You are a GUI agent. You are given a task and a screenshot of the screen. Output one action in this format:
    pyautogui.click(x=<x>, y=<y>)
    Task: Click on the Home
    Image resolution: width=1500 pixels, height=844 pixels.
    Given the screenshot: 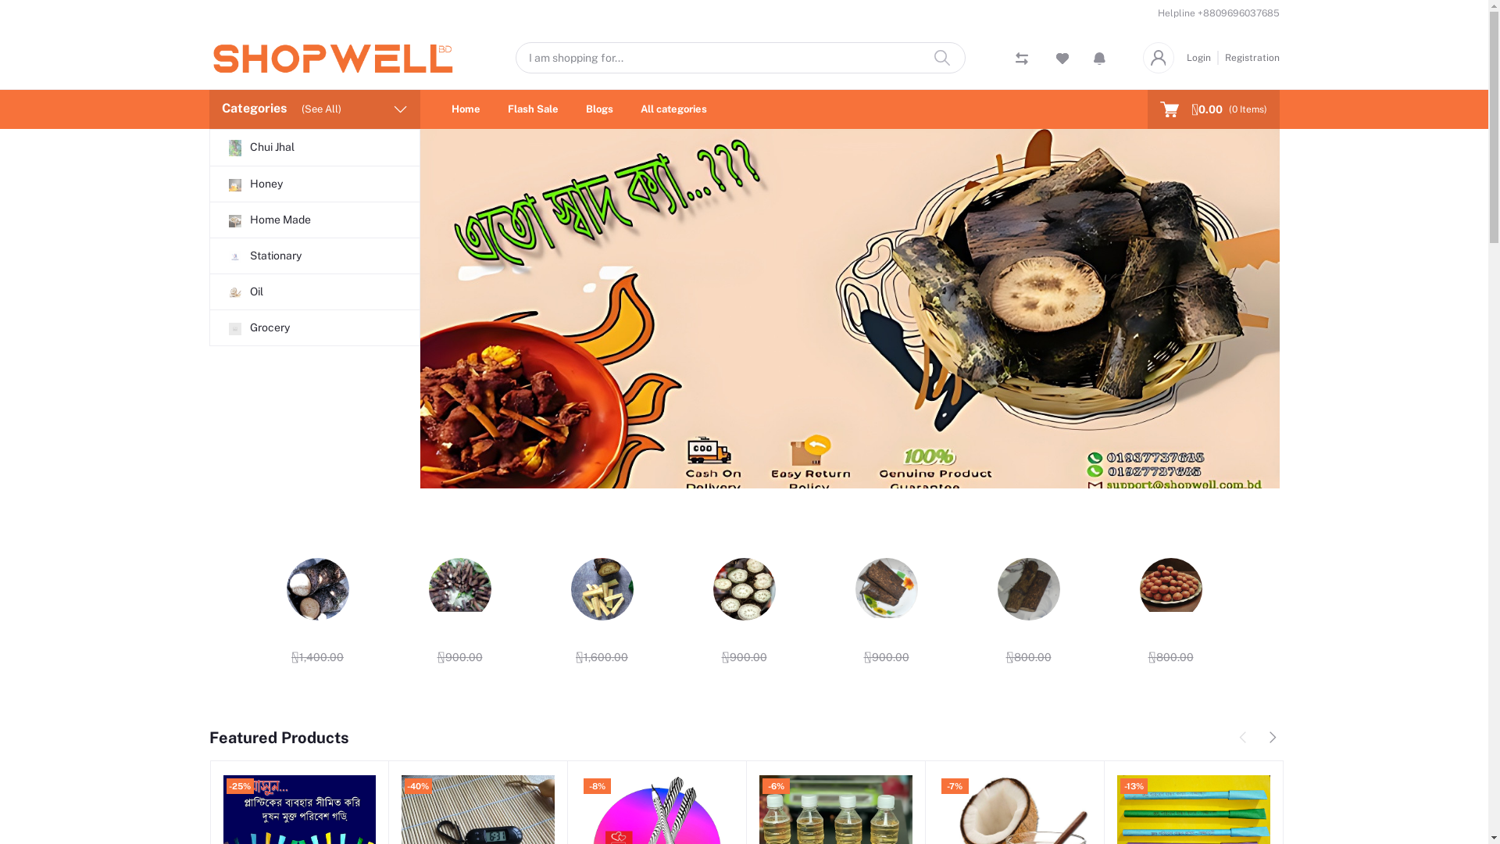 What is the action you would take?
    pyautogui.click(x=466, y=109)
    